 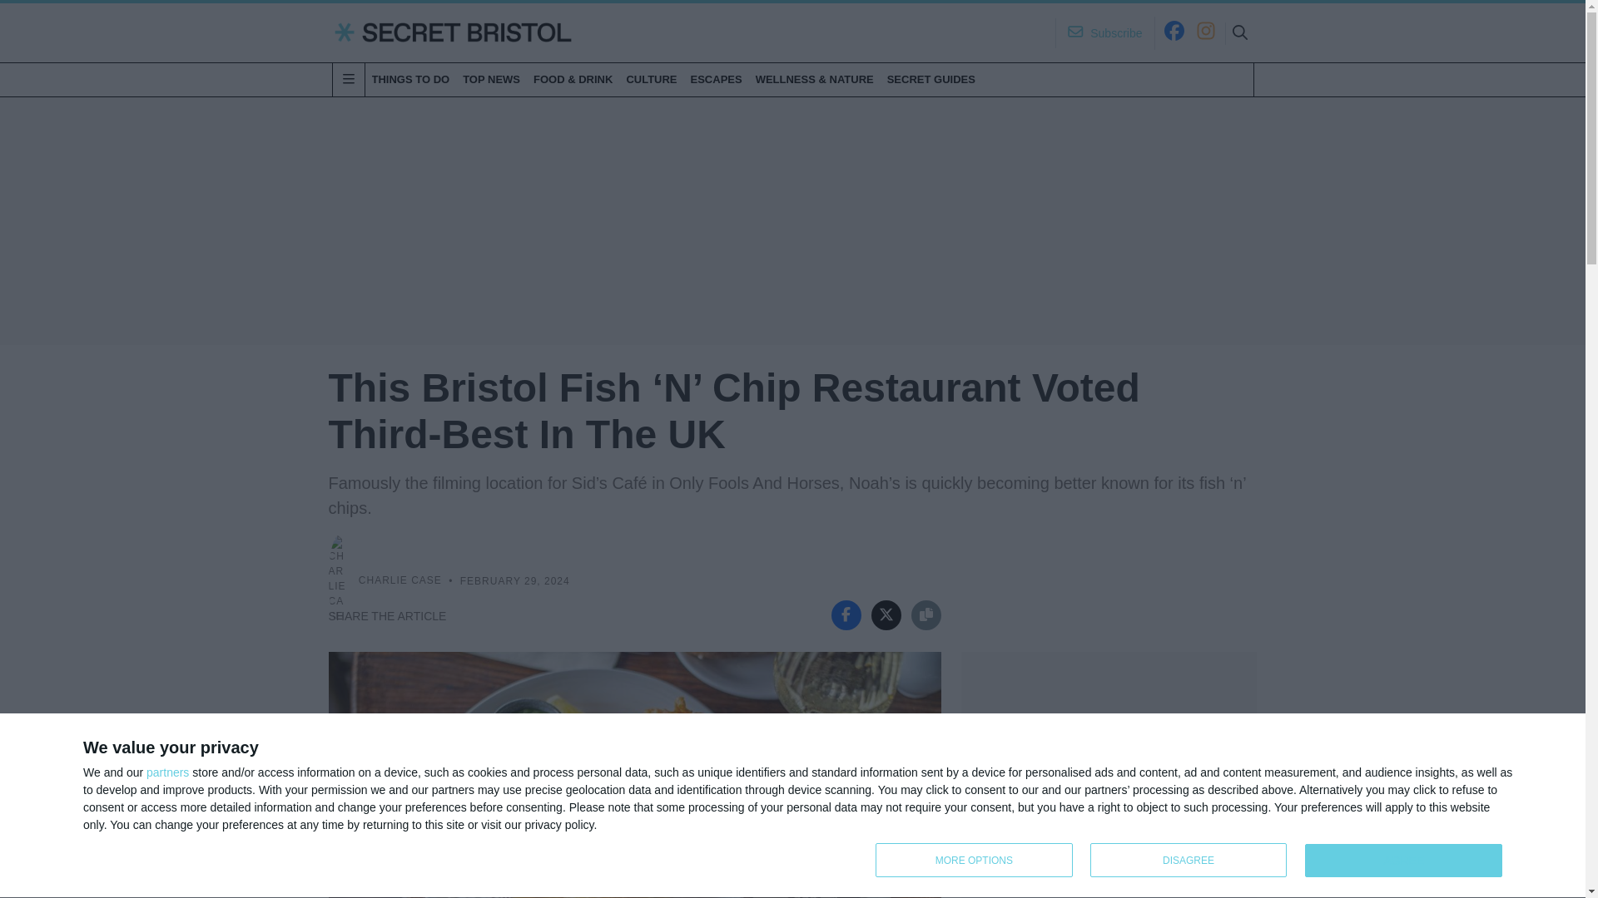 What do you see at coordinates (651, 79) in the screenshot?
I see `CULTURE` at bounding box center [651, 79].